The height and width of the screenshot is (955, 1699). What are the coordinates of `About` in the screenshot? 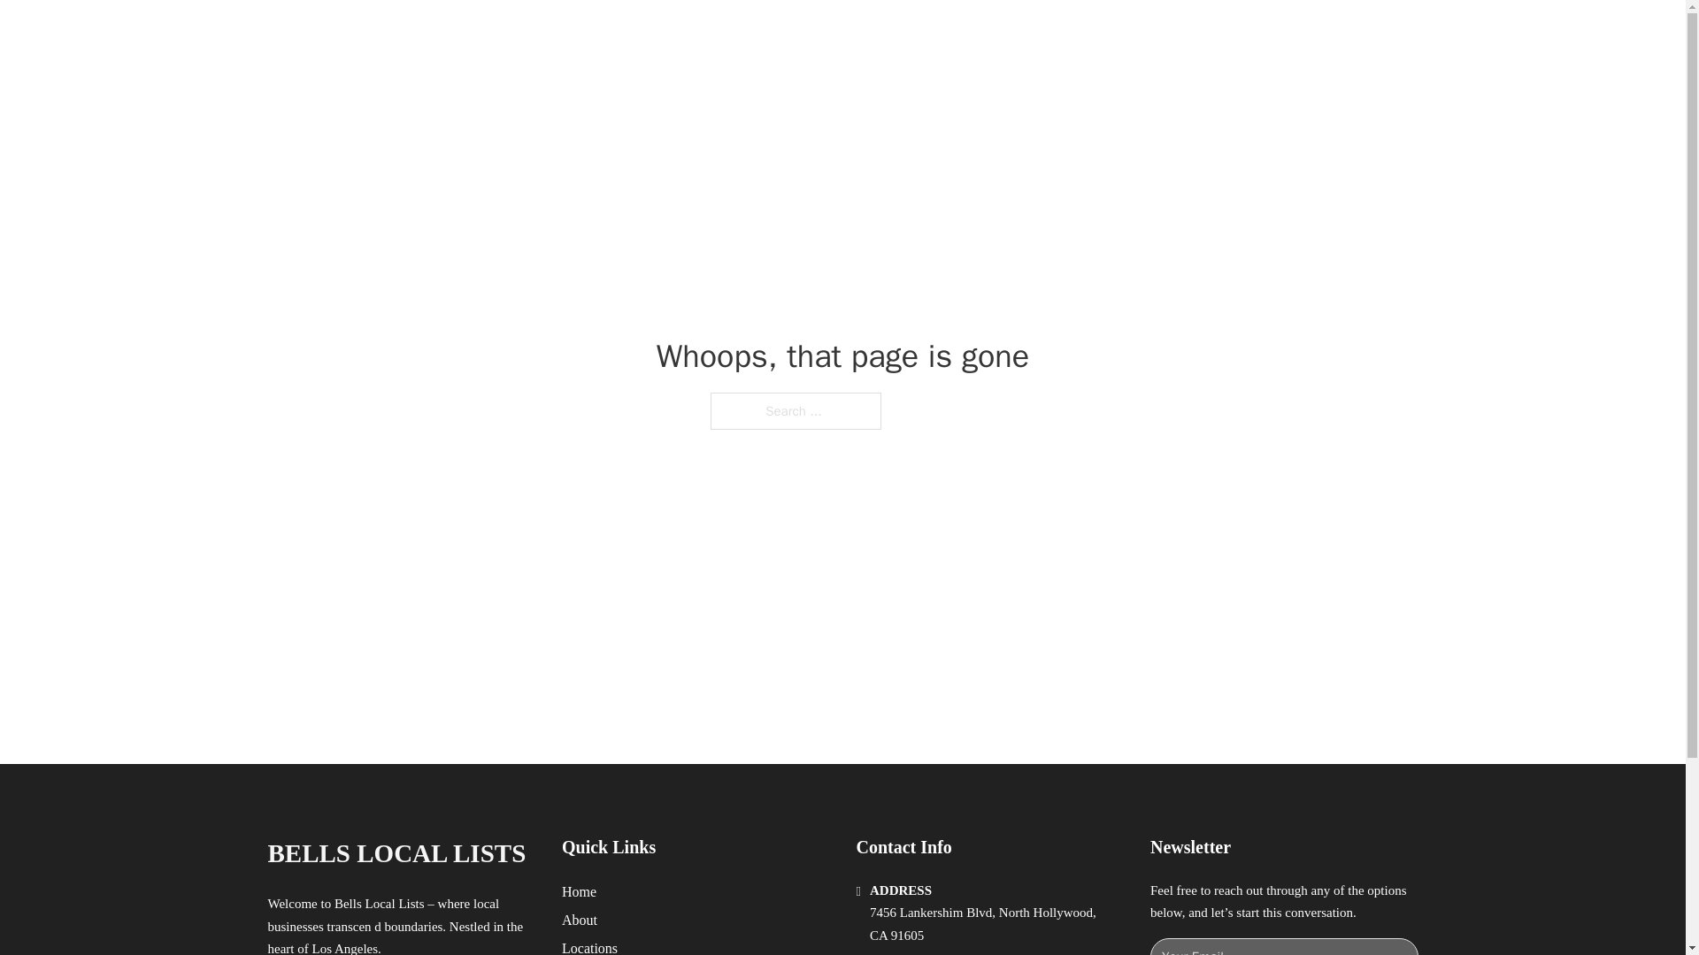 It's located at (580, 920).